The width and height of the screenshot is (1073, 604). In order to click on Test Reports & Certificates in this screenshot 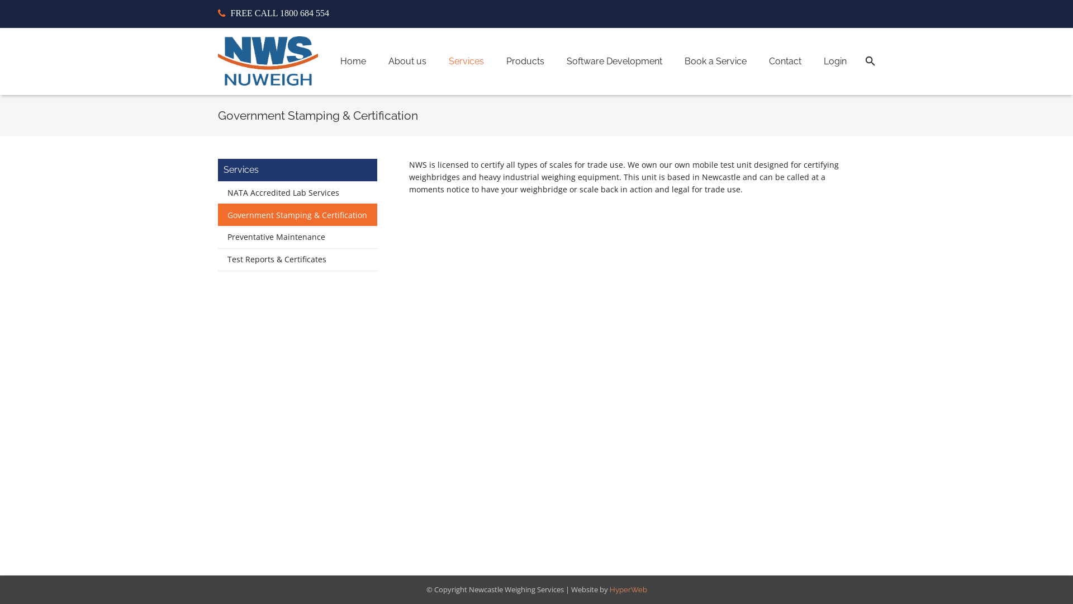, I will do `click(297, 259)`.